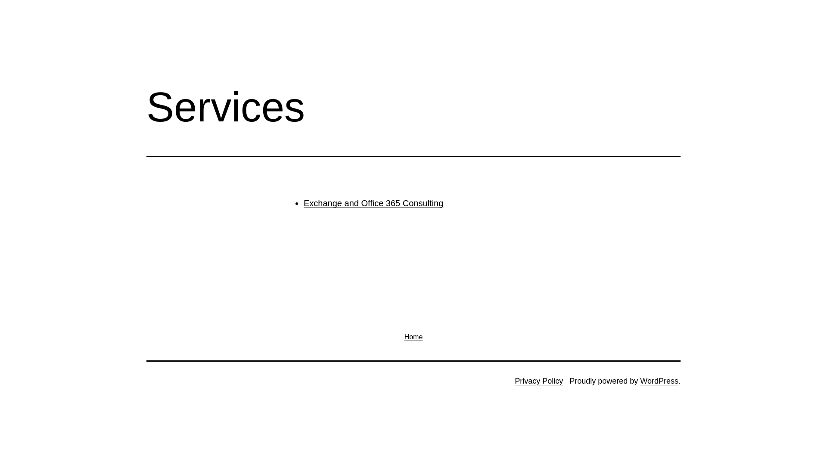 This screenshot has height=465, width=827. Describe the element at coordinates (539, 381) in the screenshot. I see `Privacy Policy` at that location.